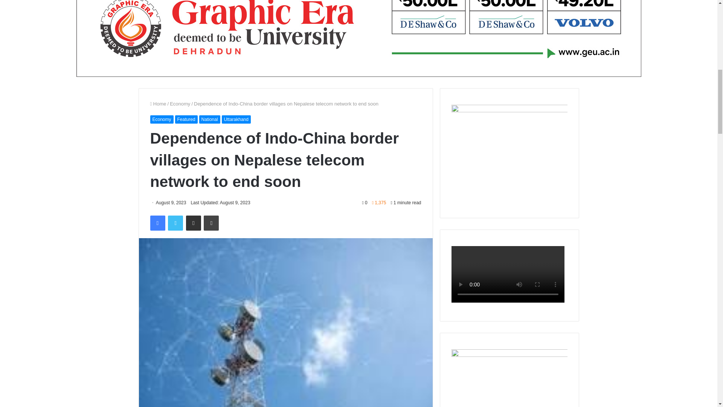 This screenshot has width=723, height=407. I want to click on Share via Email, so click(193, 223).